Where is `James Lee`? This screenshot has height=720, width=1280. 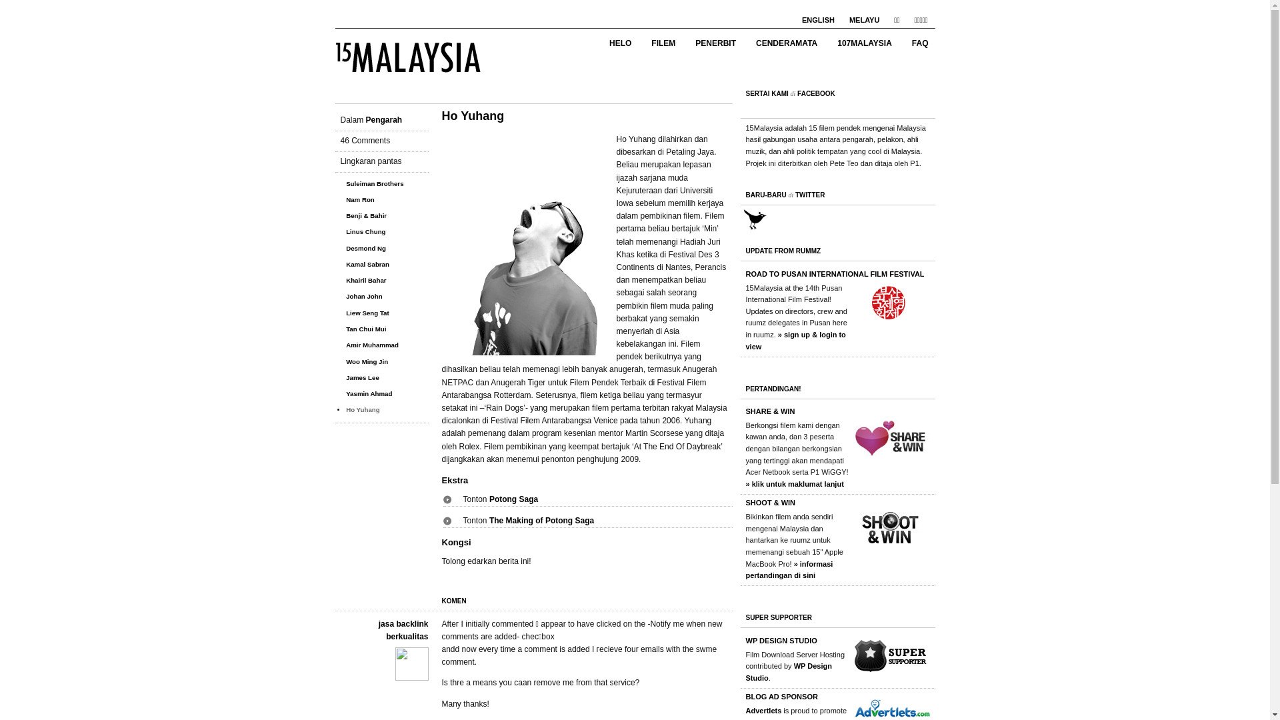 James Lee is located at coordinates (363, 377).